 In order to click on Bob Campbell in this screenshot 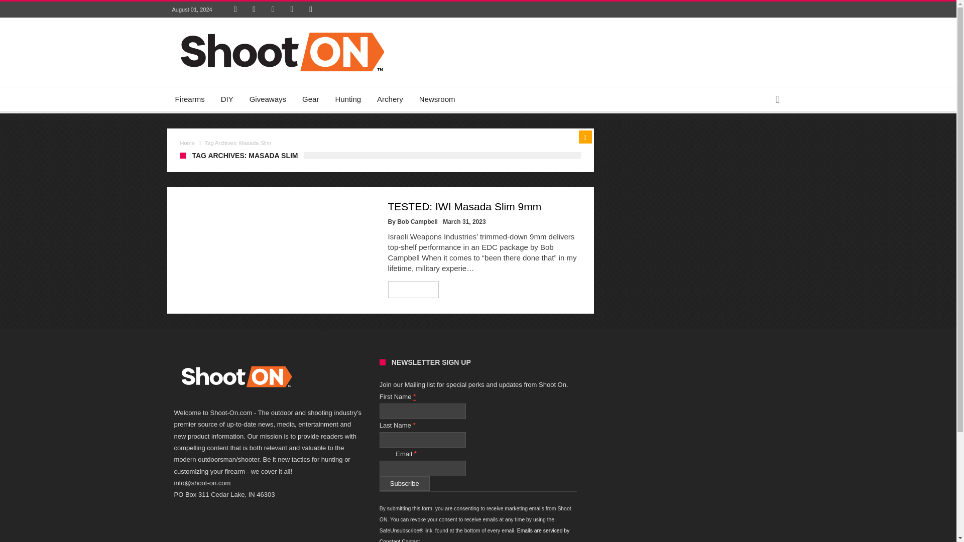, I will do `click(417, 222)`.